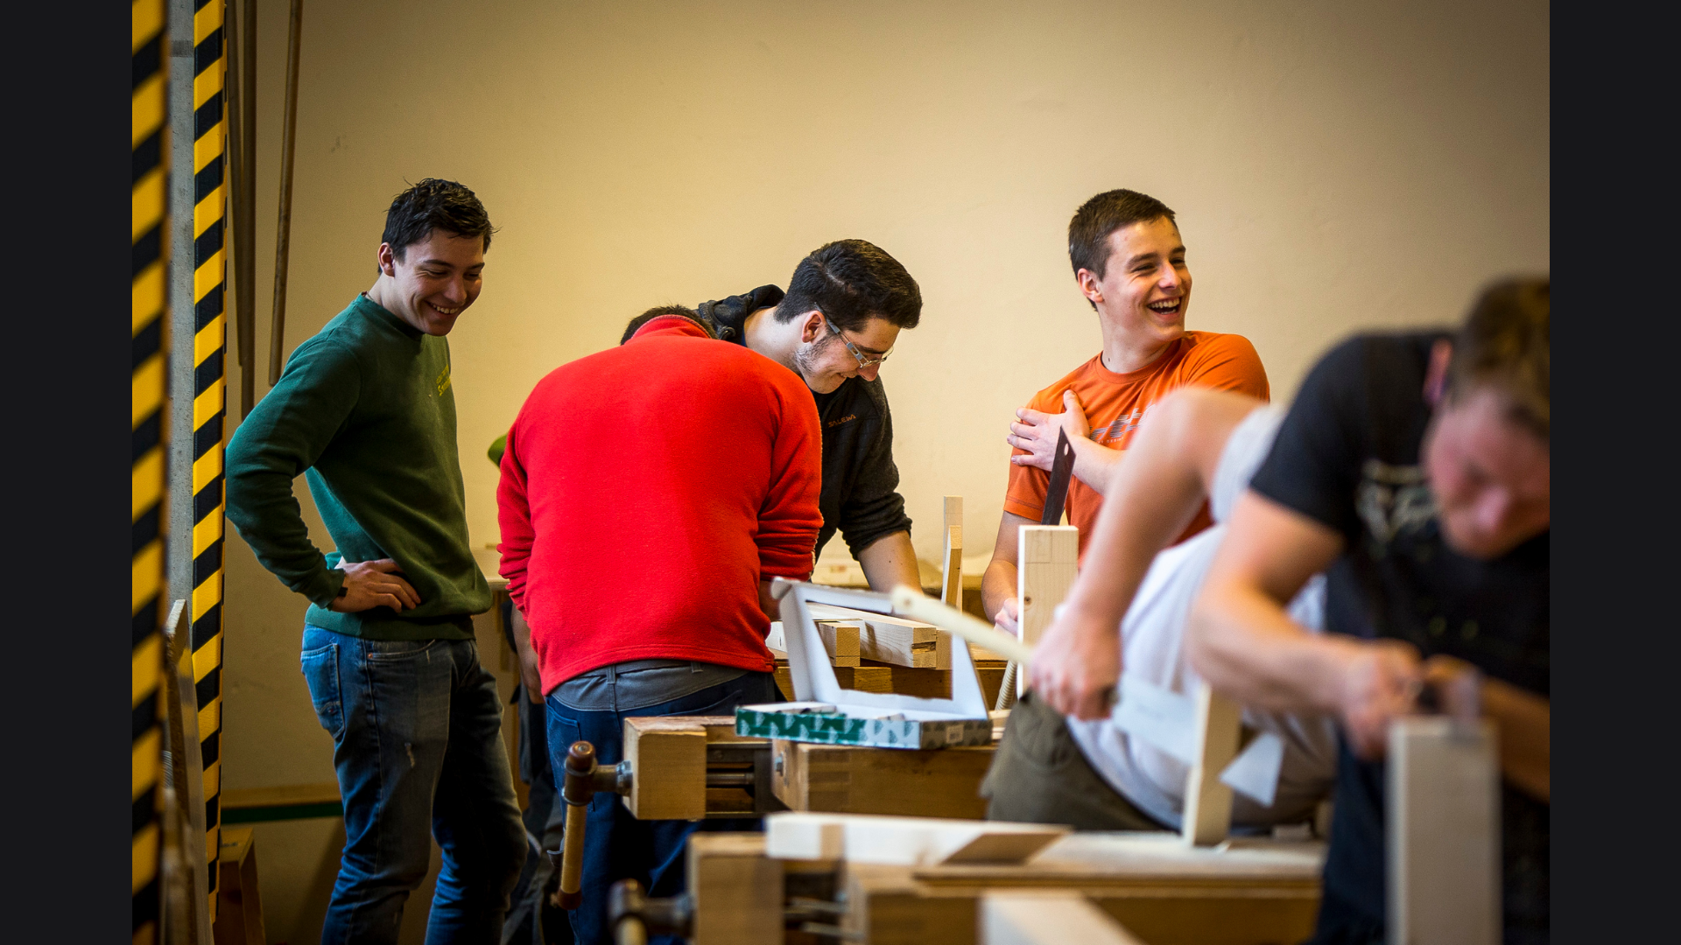  What do you see at coordinates (1159, 83) in the screenshot?
I see `DATENSCHUTZ` at bounding box center [1159, 83].